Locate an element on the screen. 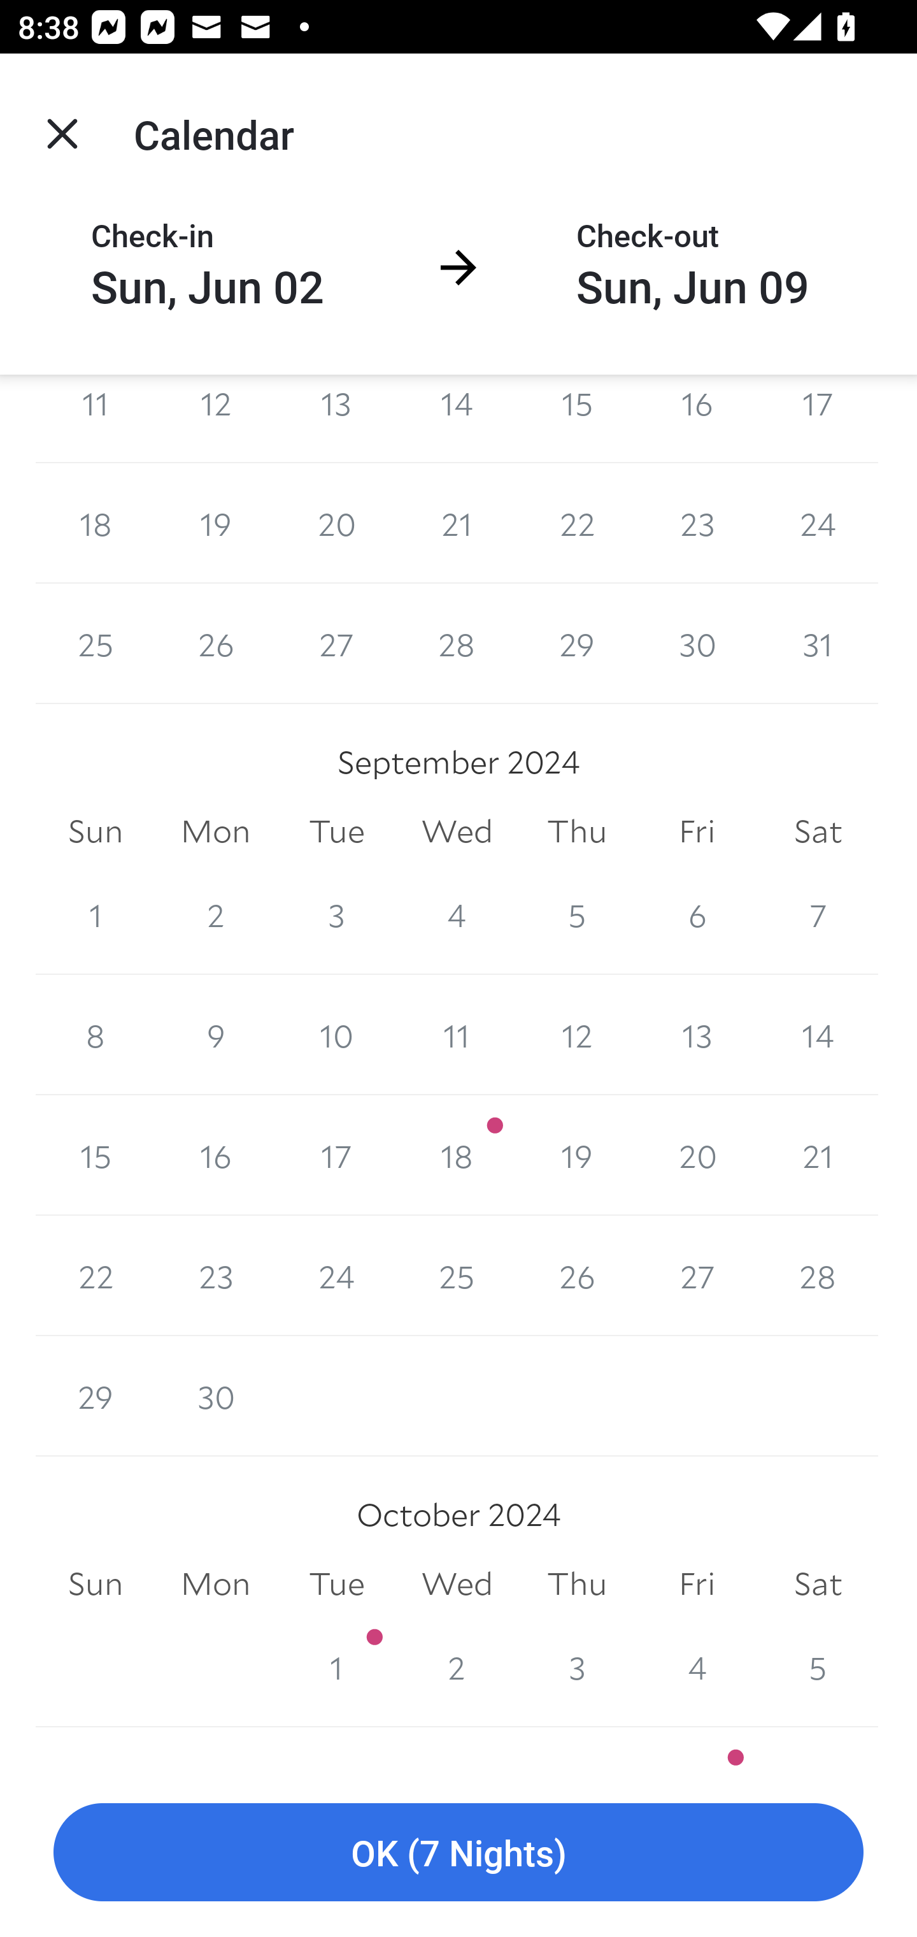 The image size is (917, 1937). 31 31 August 2024 is located at coordinates (818, 643).